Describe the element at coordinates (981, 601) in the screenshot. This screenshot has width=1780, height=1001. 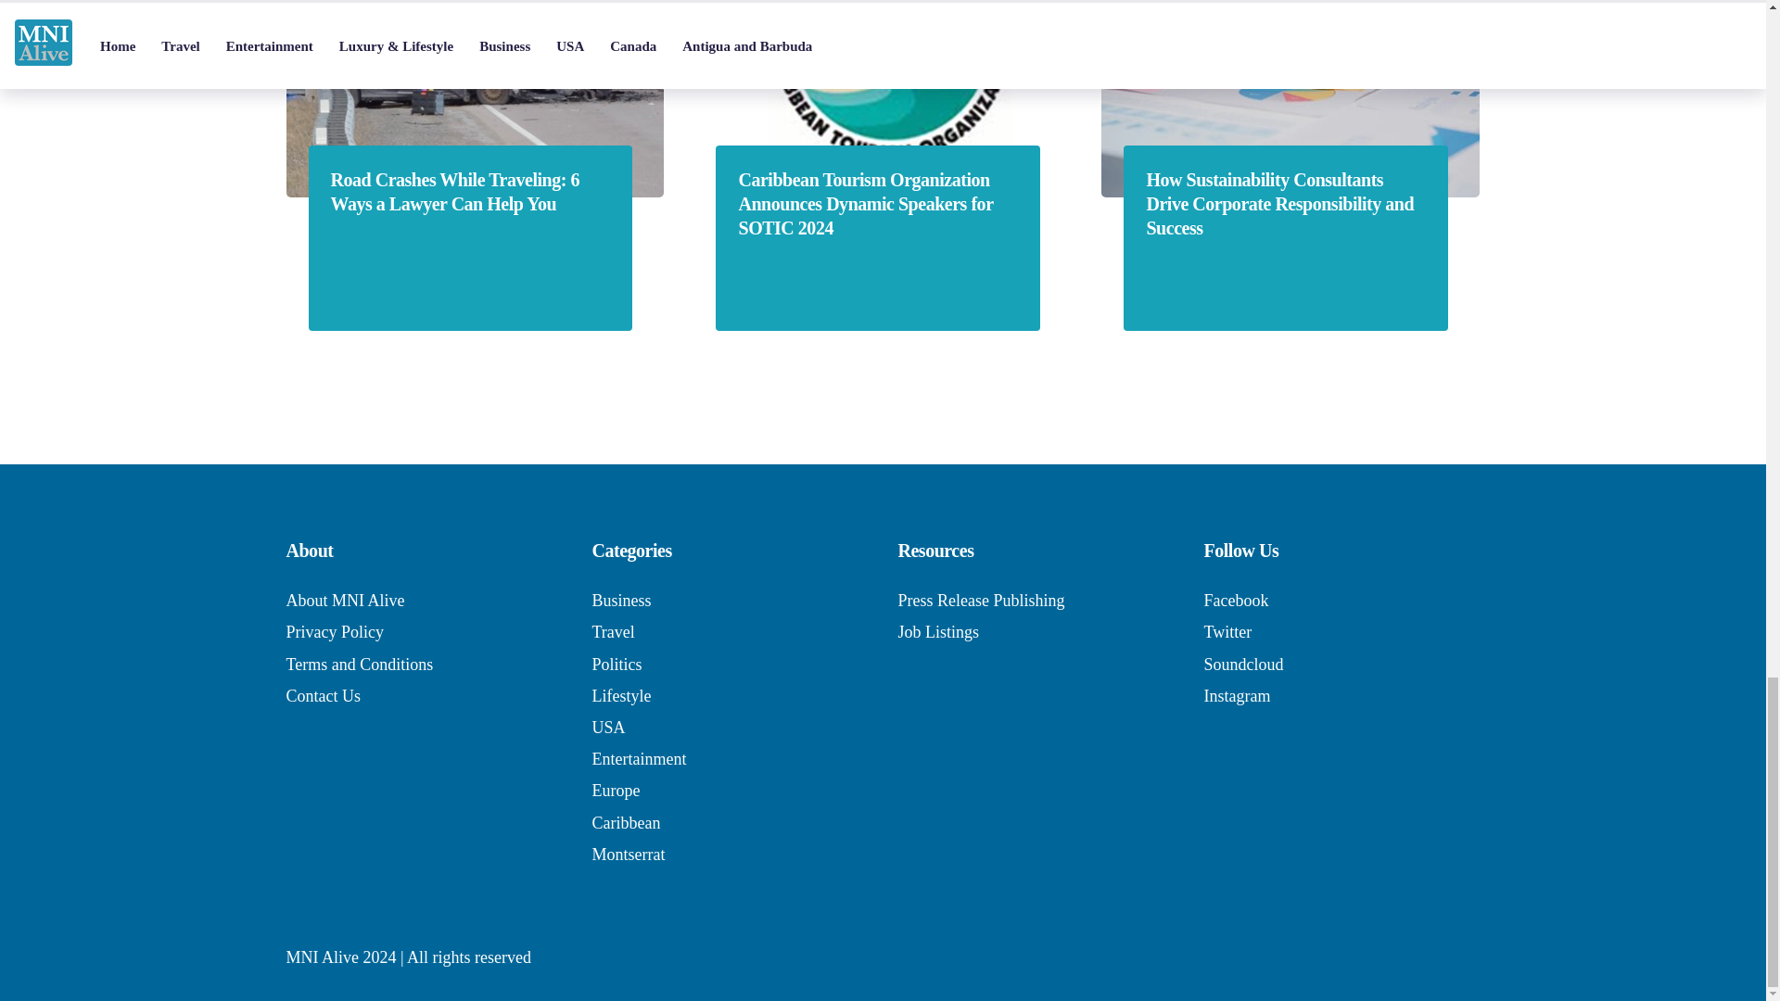
I see `Press Release Publishing` at that location.